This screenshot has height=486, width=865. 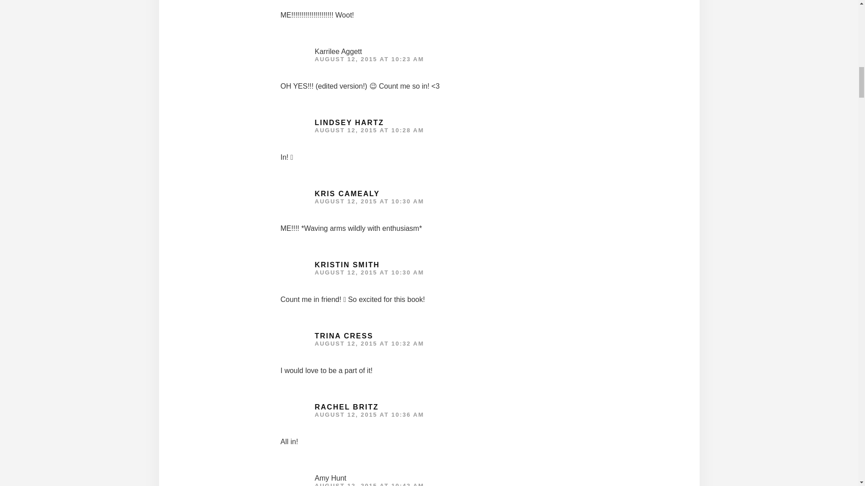 What do you see at coordinates (343, 336) in the screenshot?
I see `TRINA CRESS` at bounding box center [343, 336].